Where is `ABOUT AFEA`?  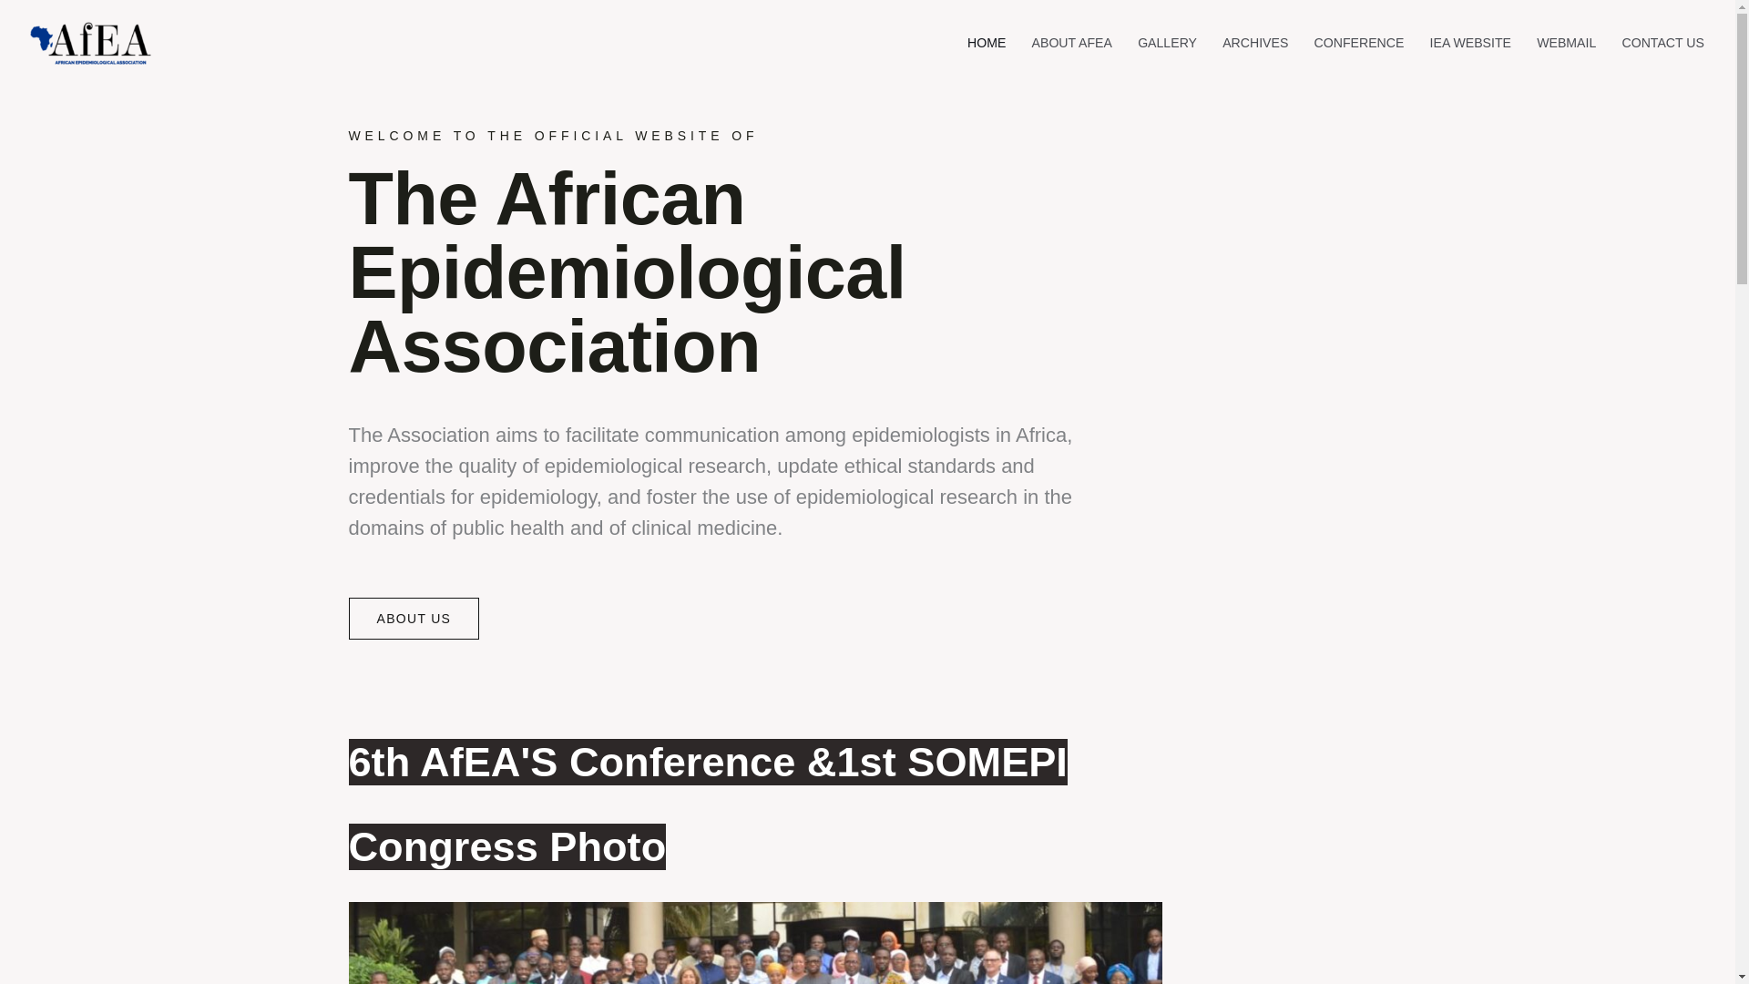 ABOUT AFEA is located at coordinates (1071, 42).